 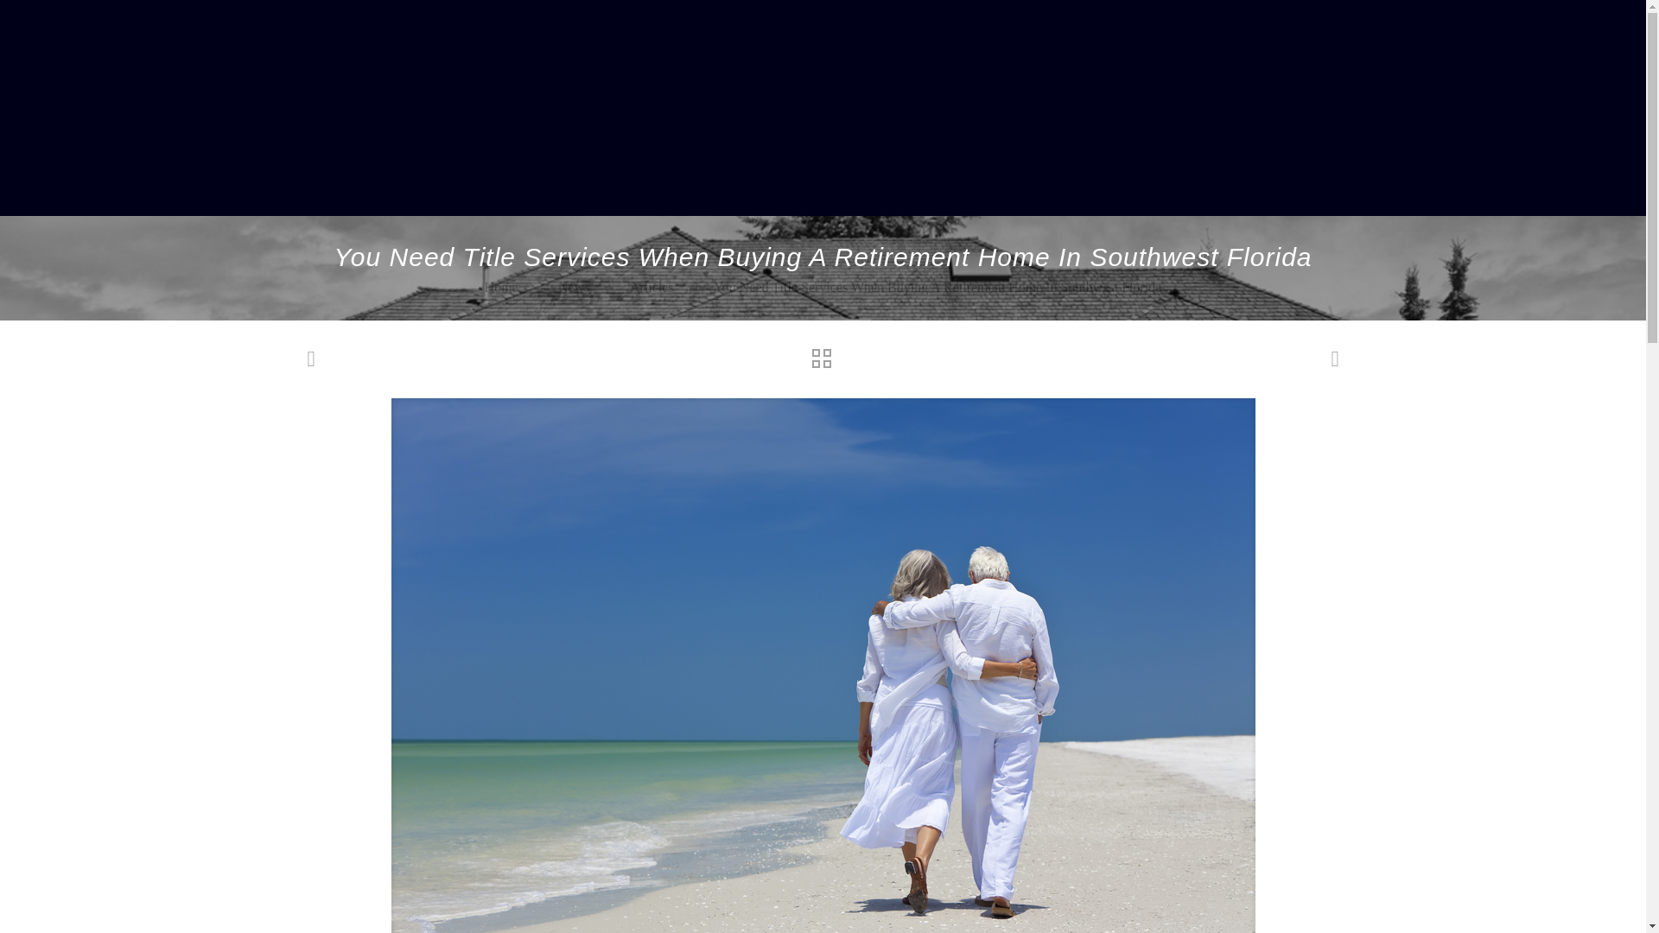 What do you see at coordinates (501, 287) in the screenshot?
I see `Home` at bounding box center [501, 287].